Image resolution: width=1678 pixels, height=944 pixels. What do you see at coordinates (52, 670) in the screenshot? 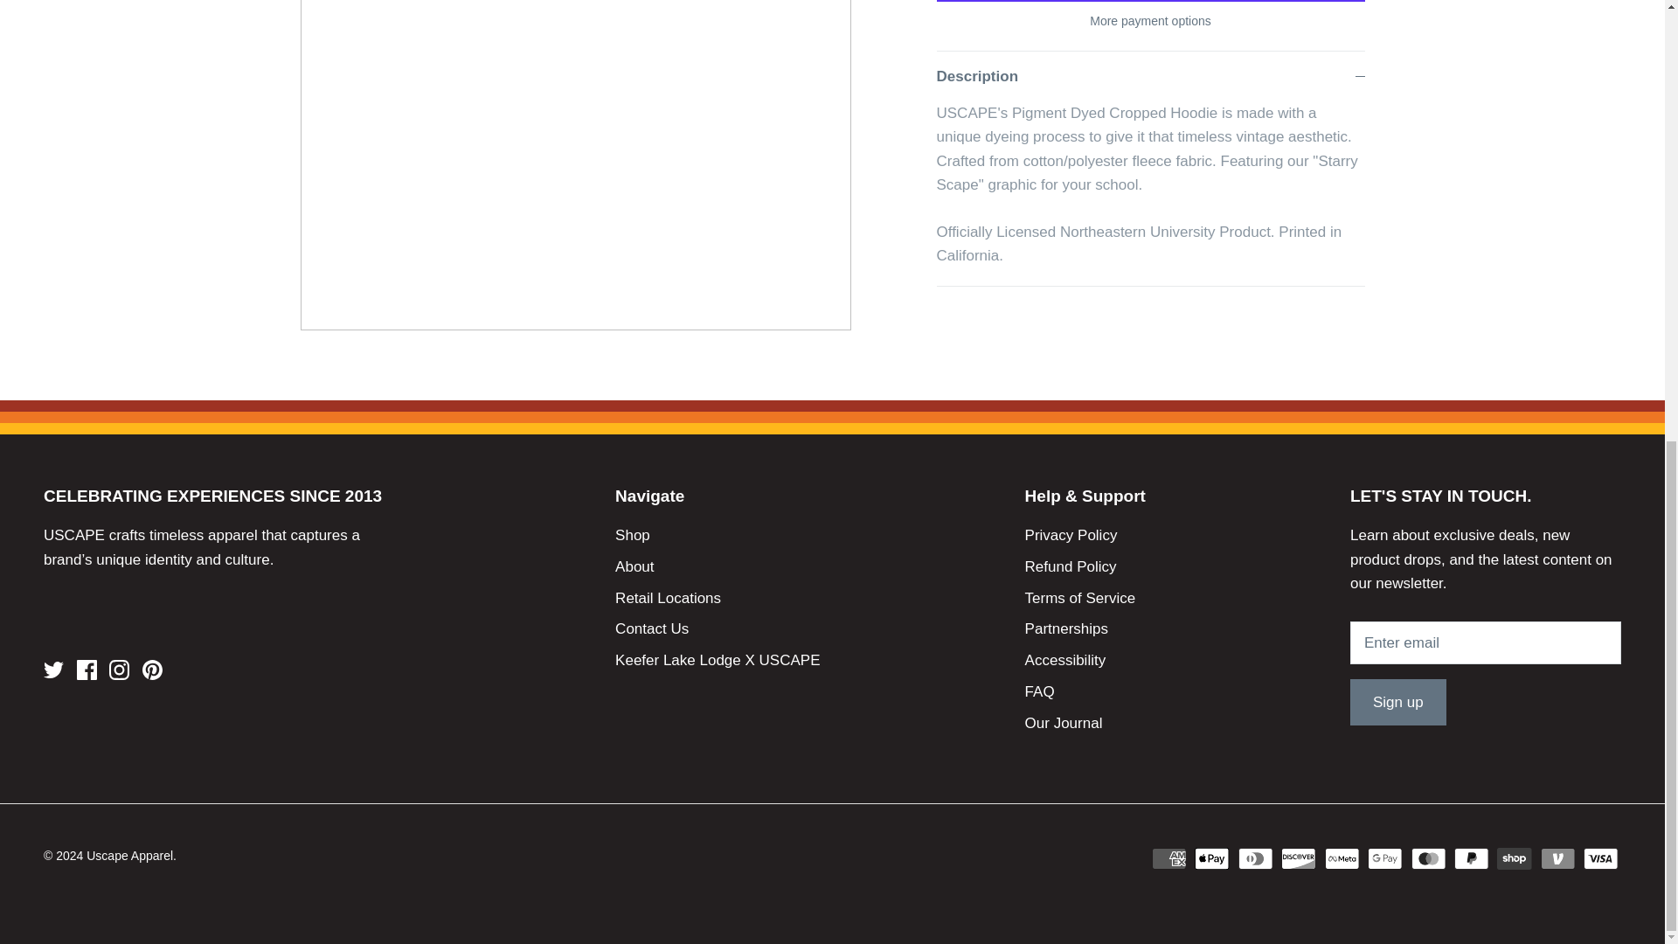
I see `Twitter` at bounding box center [52, 670].